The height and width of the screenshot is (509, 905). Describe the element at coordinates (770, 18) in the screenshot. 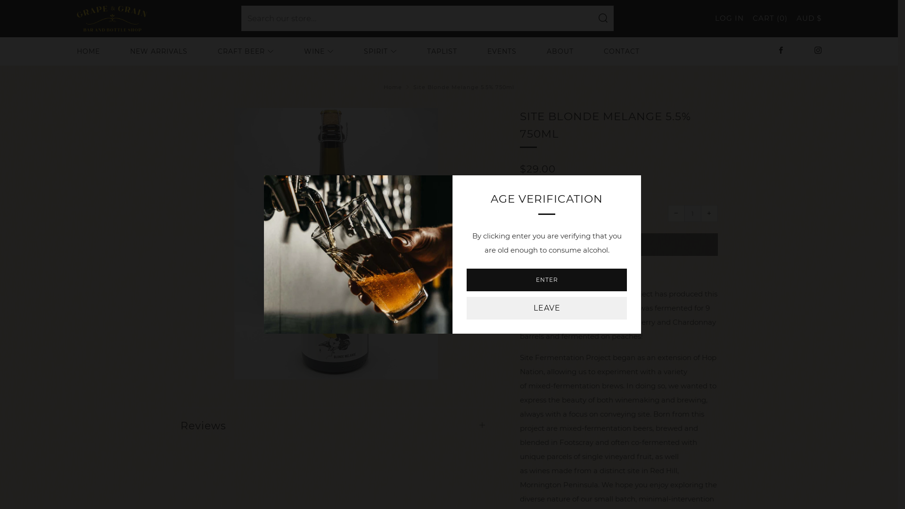

I see `CART (0)` at that location.